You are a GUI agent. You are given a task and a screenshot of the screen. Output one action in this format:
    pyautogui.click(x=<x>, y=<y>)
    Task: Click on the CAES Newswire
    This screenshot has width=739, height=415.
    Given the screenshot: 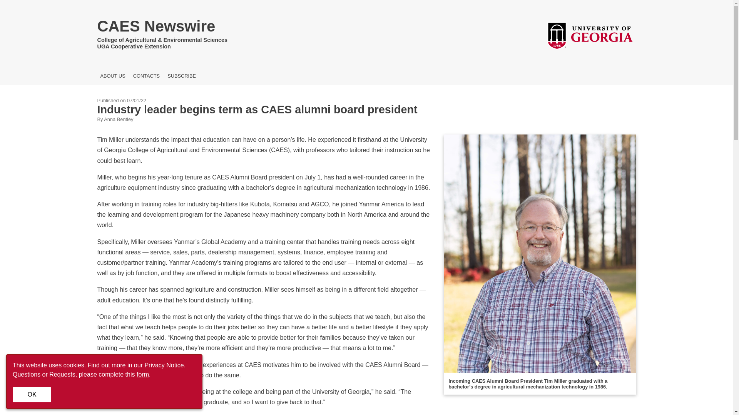 What is the action you would take?
    pyautogui.click(x=162, y=28)
    